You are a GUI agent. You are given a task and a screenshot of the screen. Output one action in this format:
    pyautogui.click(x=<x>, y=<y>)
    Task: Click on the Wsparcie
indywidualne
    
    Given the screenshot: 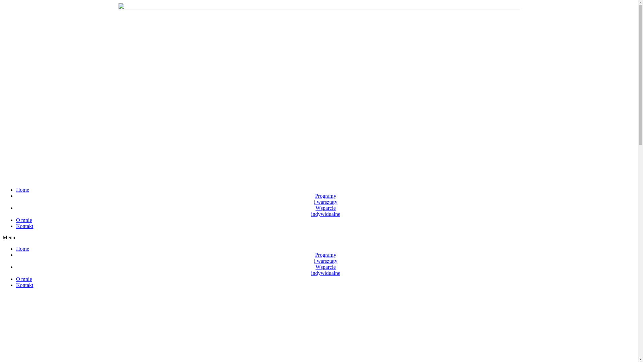 What is the action you would take?
    pyautogui.click(x=326, y=270)
    